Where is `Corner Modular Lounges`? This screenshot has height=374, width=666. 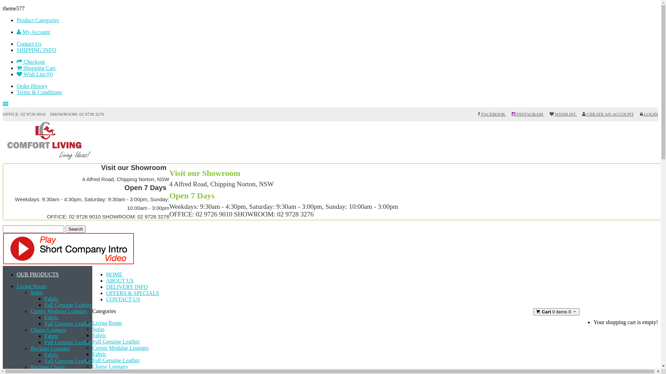 Corner Modular Lounges is located at coordinates (59, 311).